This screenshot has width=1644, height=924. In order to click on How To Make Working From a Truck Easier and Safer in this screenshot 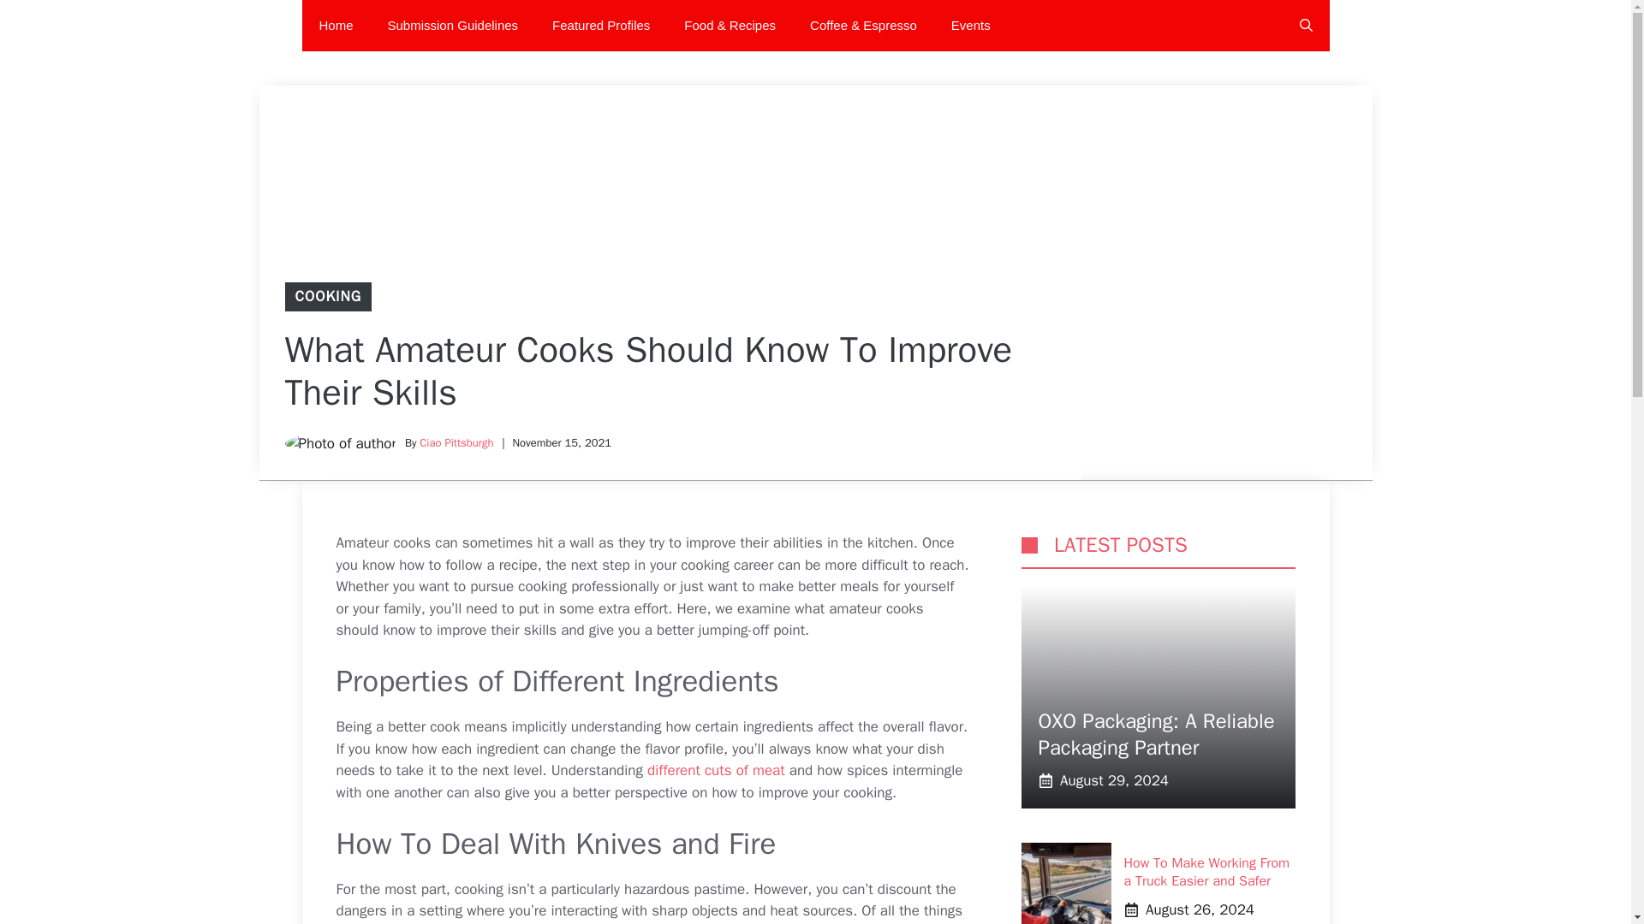, I will do `click(1206, 873)`.